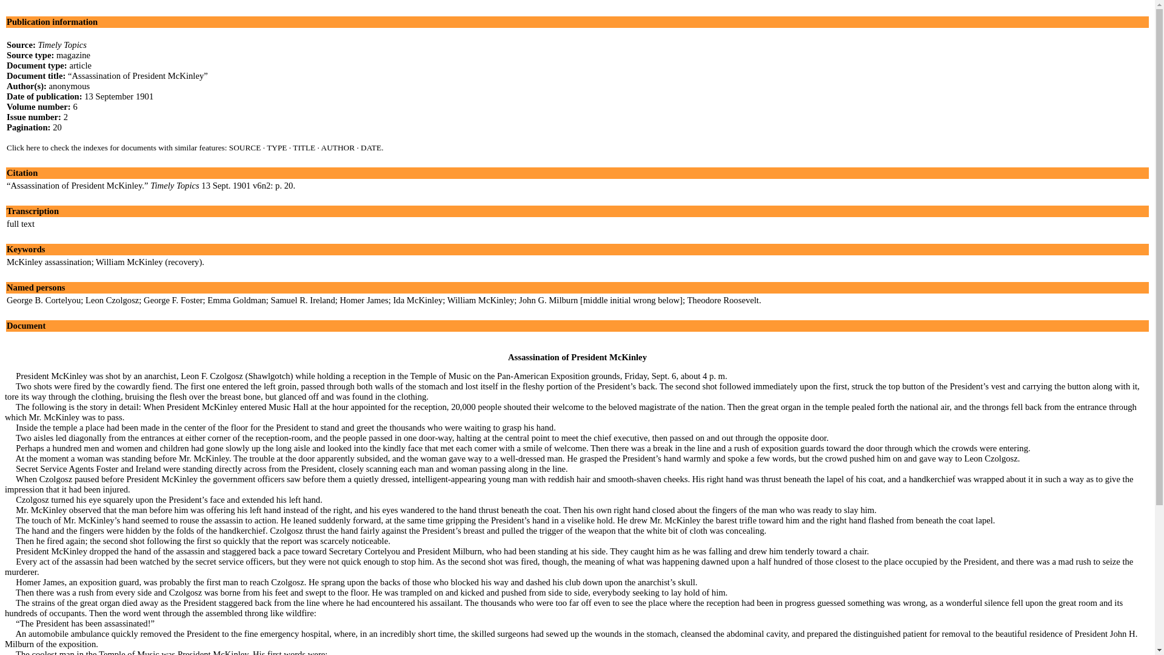  Describe the element at coordinates (417, 300) in the screenshot. I see `Ida McKinley` at that location.